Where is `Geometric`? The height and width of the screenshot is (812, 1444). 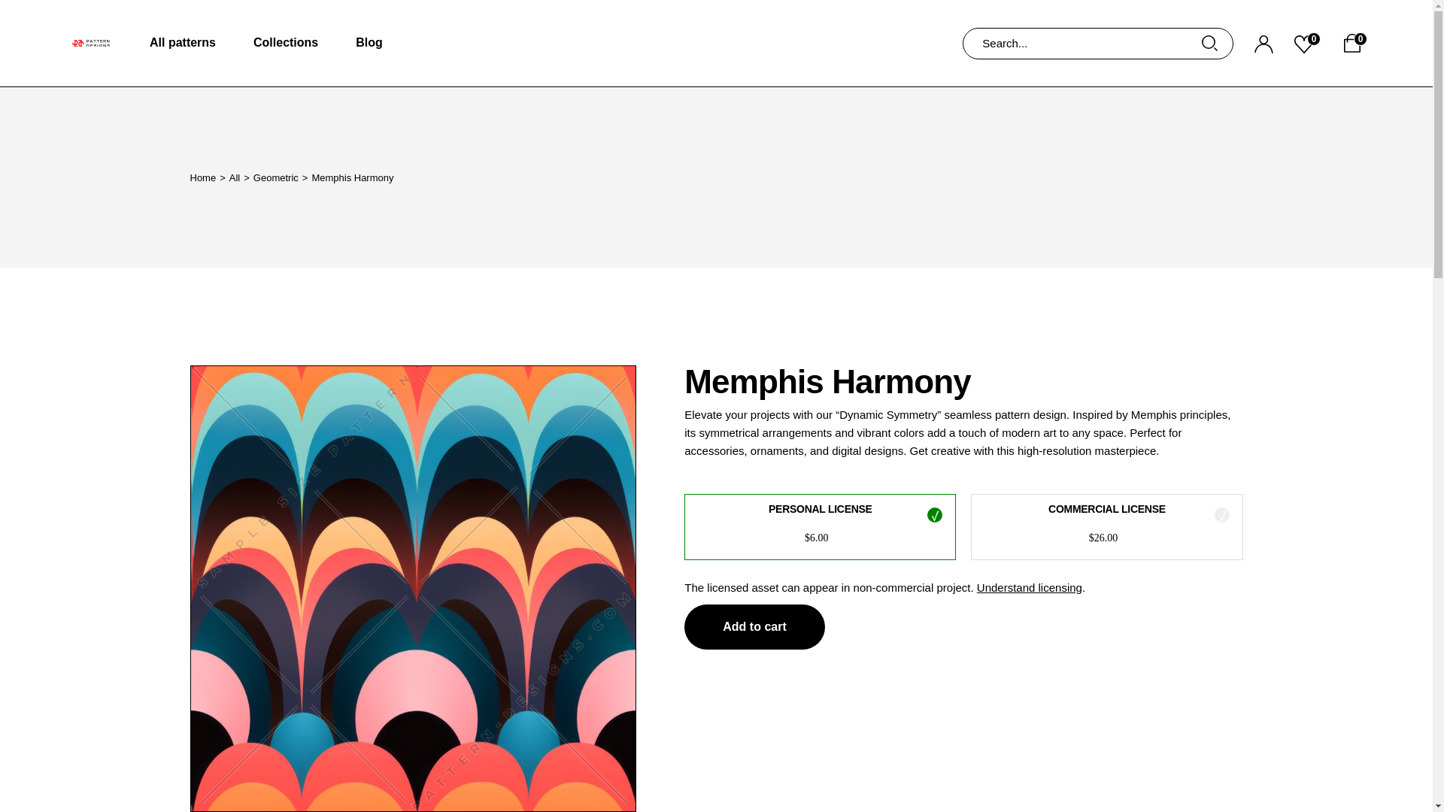 Geometric is located at coordinates (276, 177).